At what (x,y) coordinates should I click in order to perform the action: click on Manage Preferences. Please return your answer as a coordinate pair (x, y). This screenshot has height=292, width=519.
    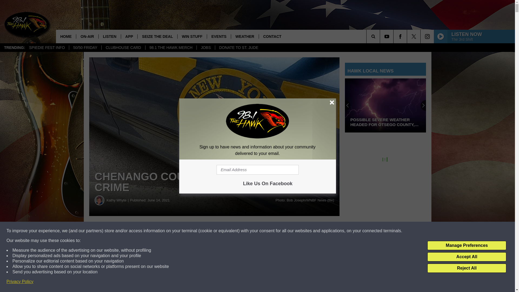
    Looking at the image, I should click on (467, 245).